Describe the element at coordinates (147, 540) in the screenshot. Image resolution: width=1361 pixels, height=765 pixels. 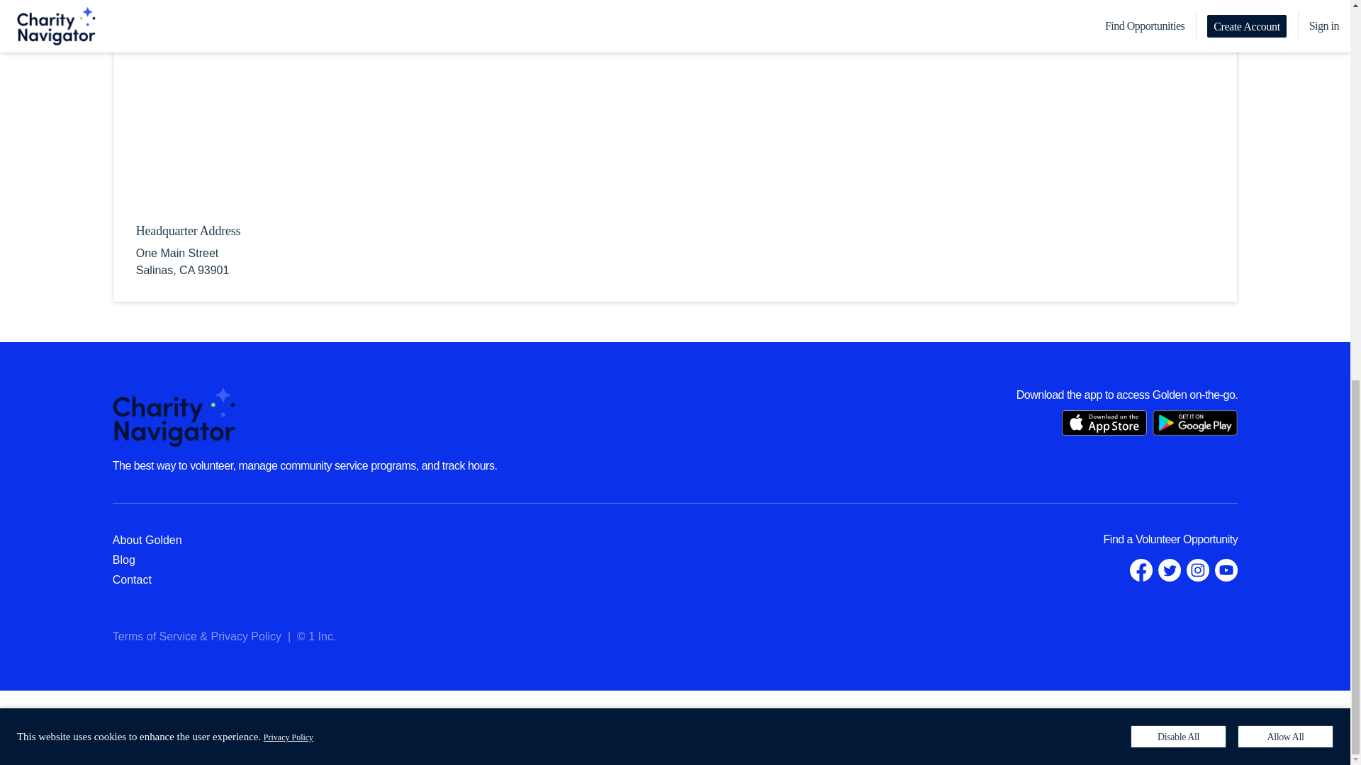
I see `About Golden` at that location.